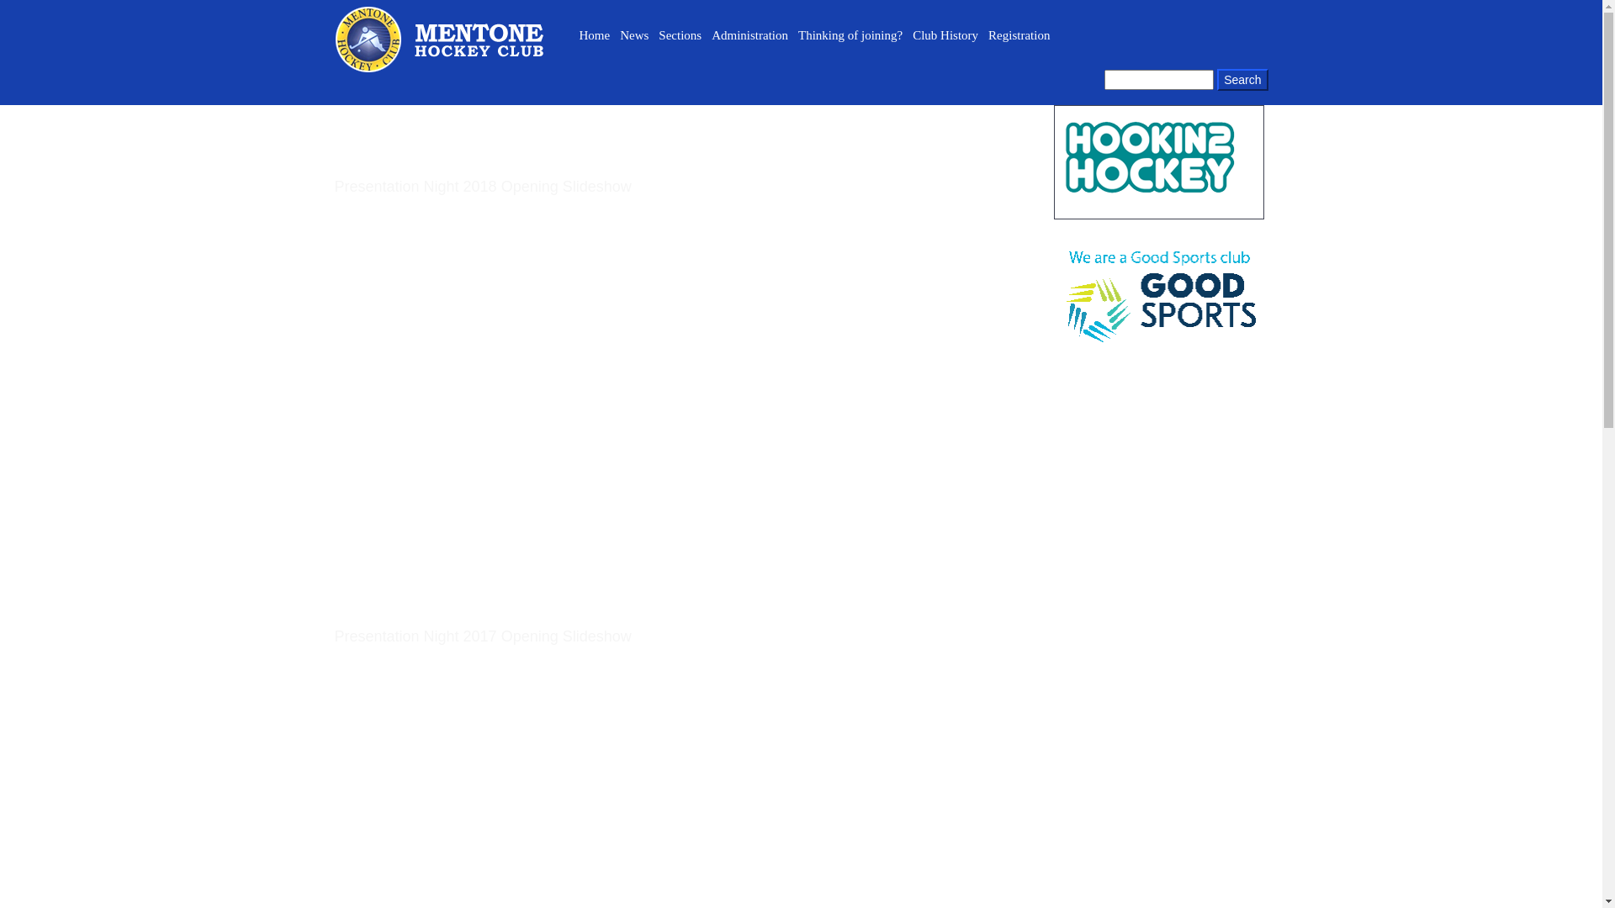  Describe the element at coordinates (634, 35) in the screenshot. I see `News` at that location.